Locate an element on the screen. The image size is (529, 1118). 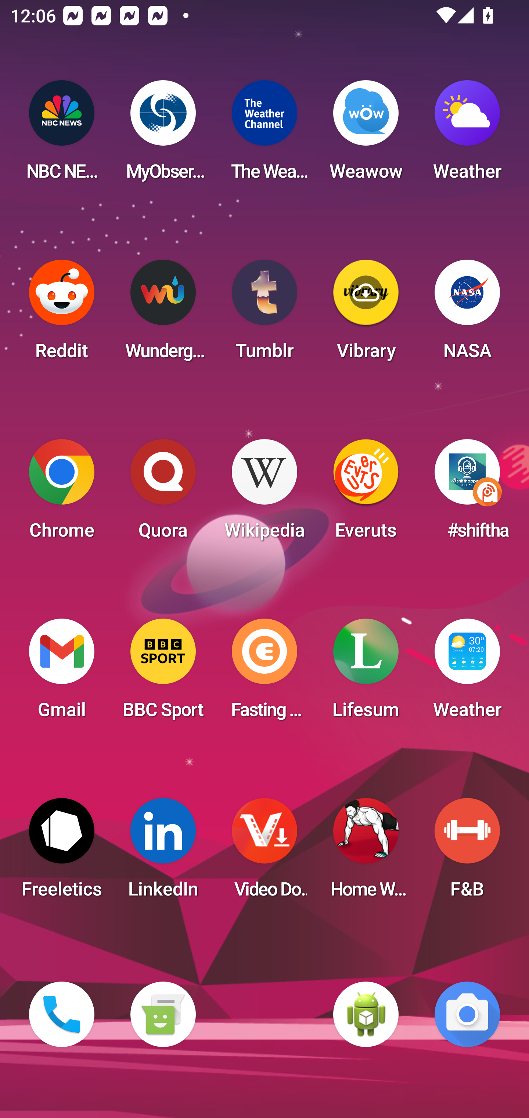
BBC Sport is located at coordinates (163, 673).